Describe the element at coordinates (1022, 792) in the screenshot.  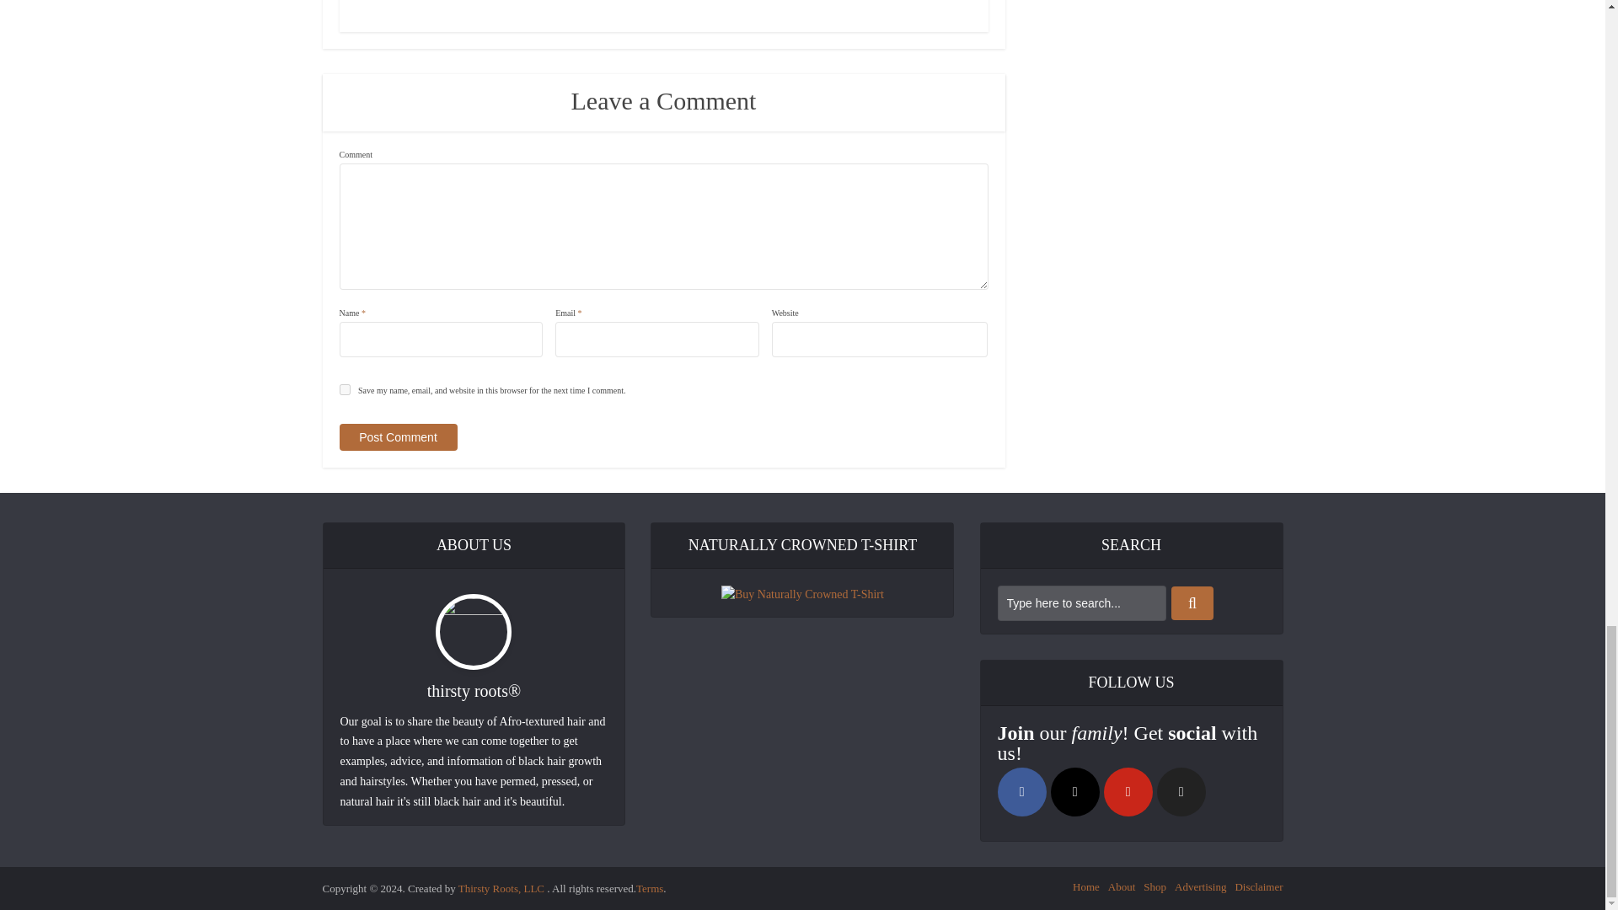
I see `Facebook` at that location.